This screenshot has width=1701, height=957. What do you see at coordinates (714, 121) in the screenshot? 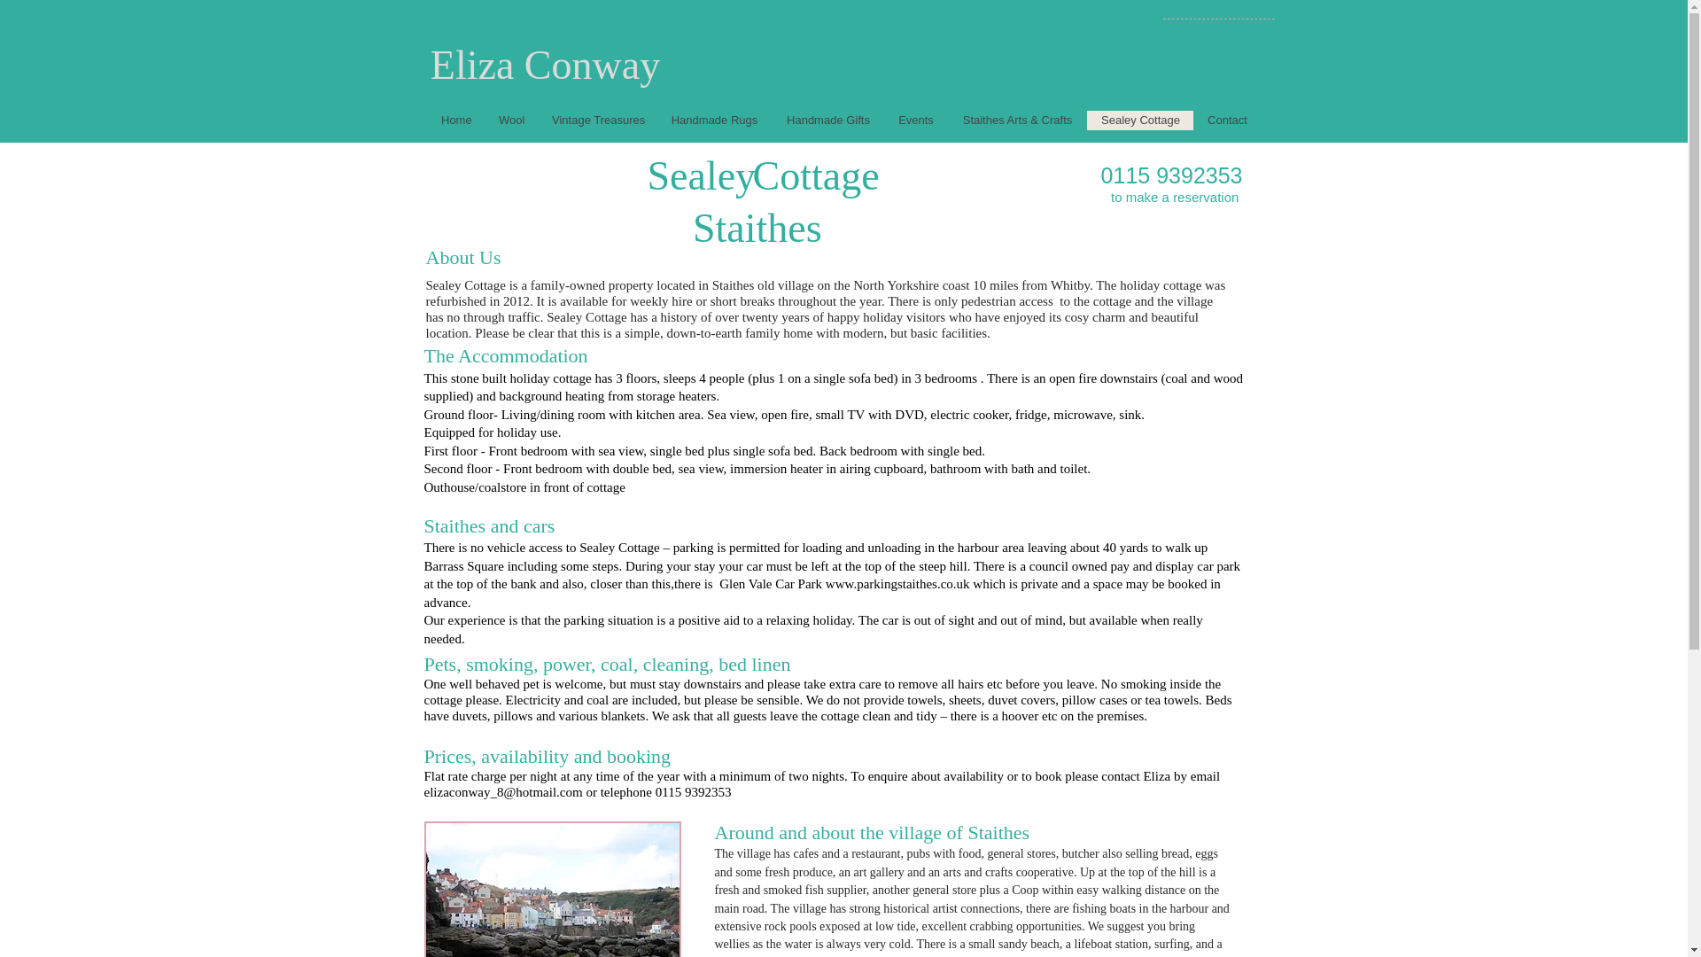
I see `Handmade Rugs` at bounding box center [714, 121].